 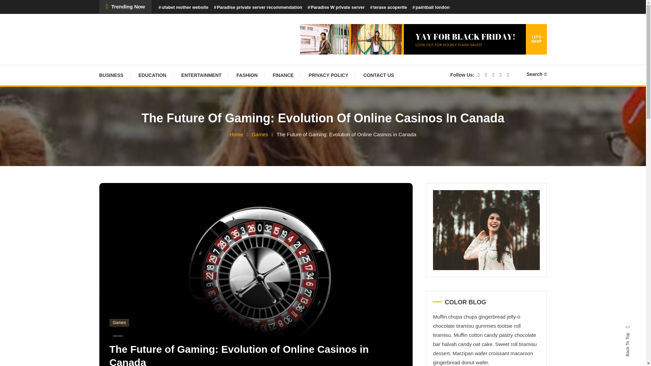 I want to click on The Future of Gaming: Evolution of Online Casinos in Canada, so click(x=239, y=355).